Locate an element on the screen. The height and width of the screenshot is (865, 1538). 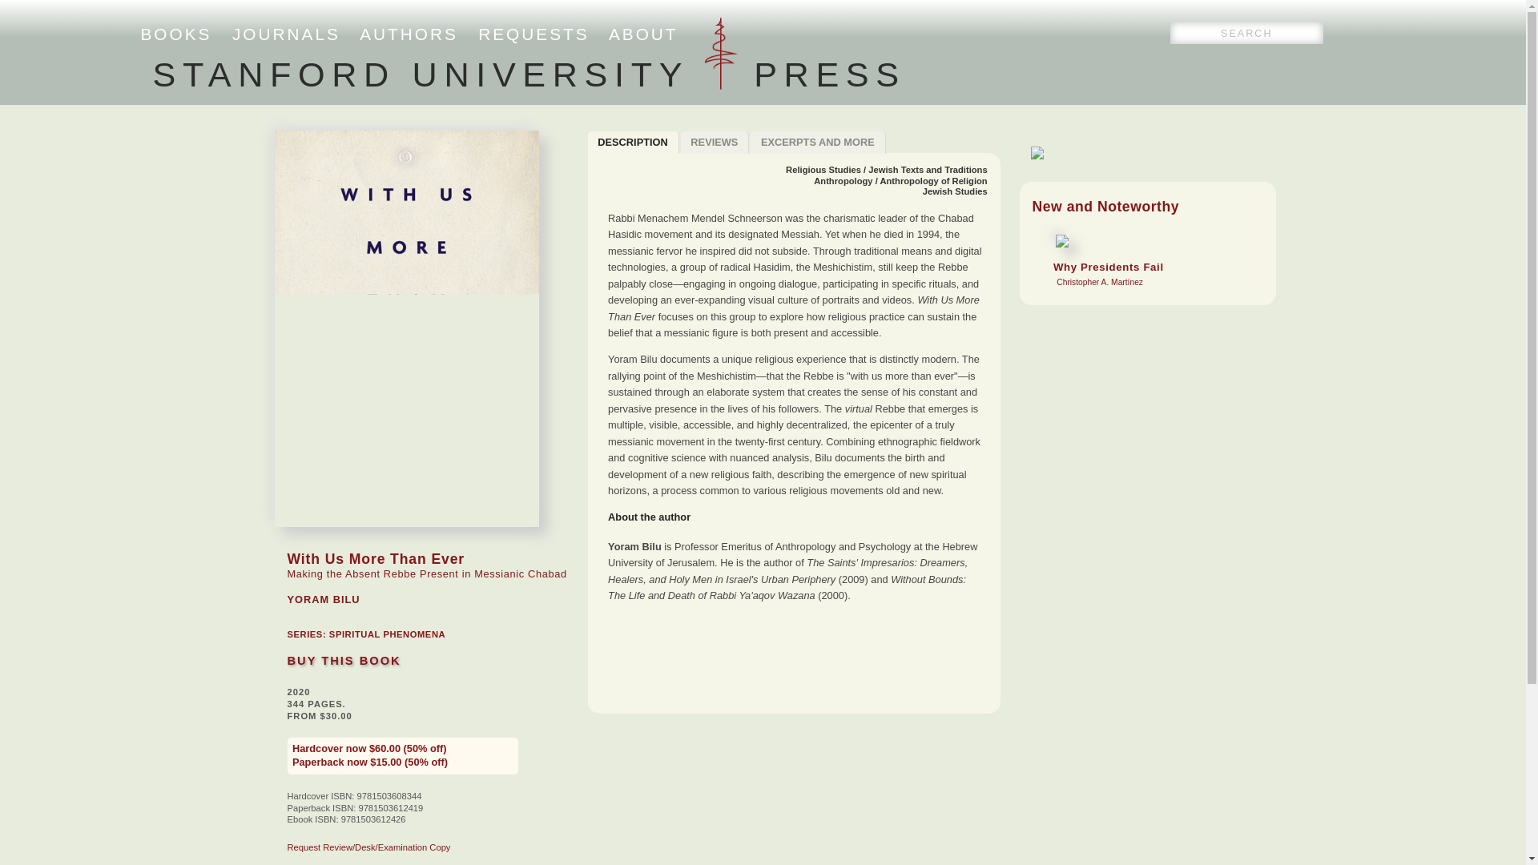
REQUESTS is located at coordinates (533, 34).